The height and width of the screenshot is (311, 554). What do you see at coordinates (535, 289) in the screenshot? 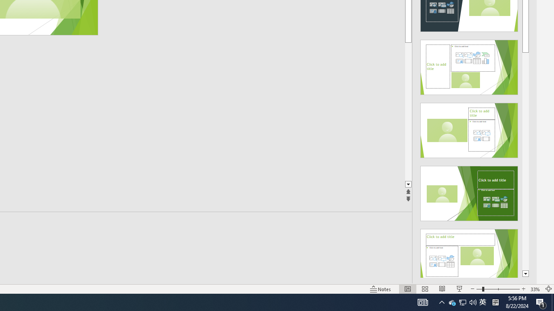
I see `Zoom 33%` at bounding box center [535, 289].